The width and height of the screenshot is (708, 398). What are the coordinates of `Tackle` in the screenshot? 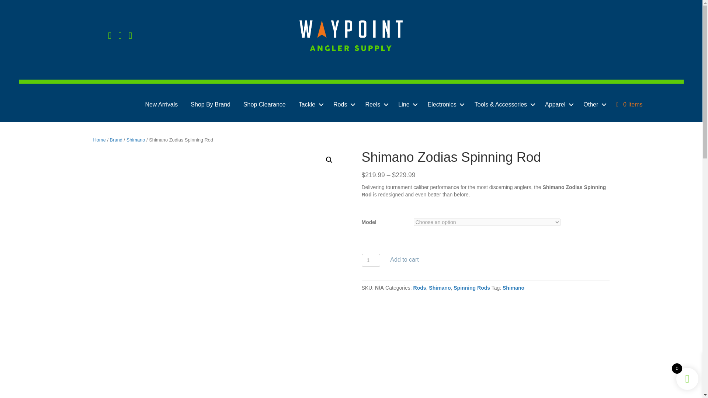 It's located at (309, 105).